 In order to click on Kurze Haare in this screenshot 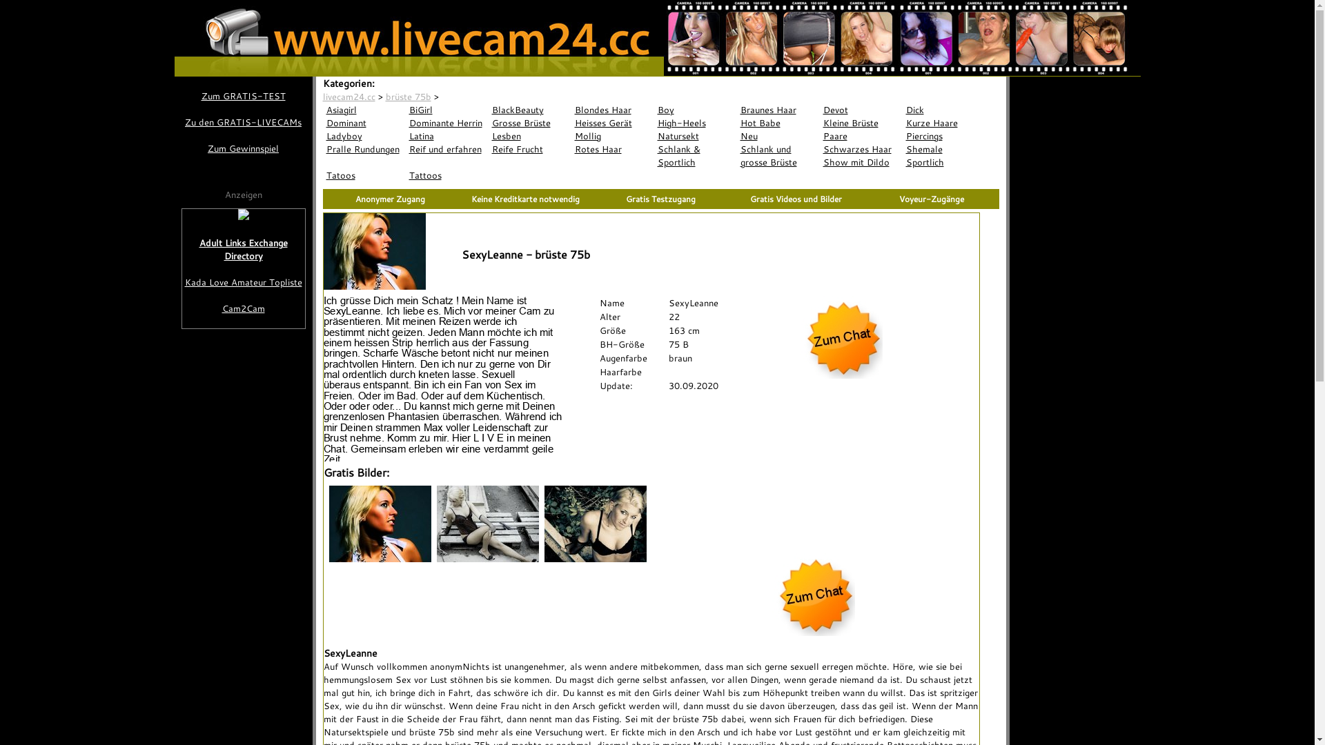, I will do `click(944, 123)`.